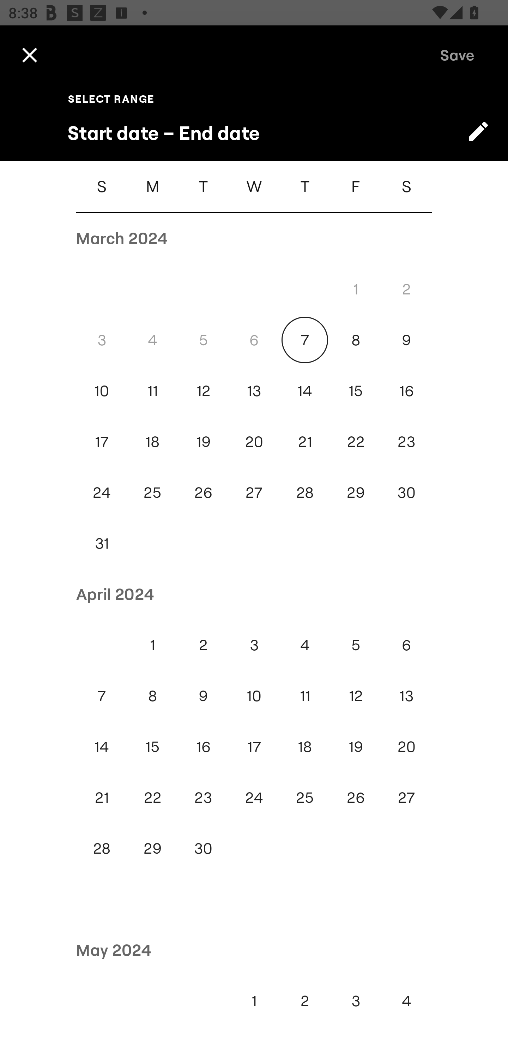  What do you see at coordinates (152, 493) in the screenshot?
I see `25 Mon, Mar 25` at bounding box center [152, 493].